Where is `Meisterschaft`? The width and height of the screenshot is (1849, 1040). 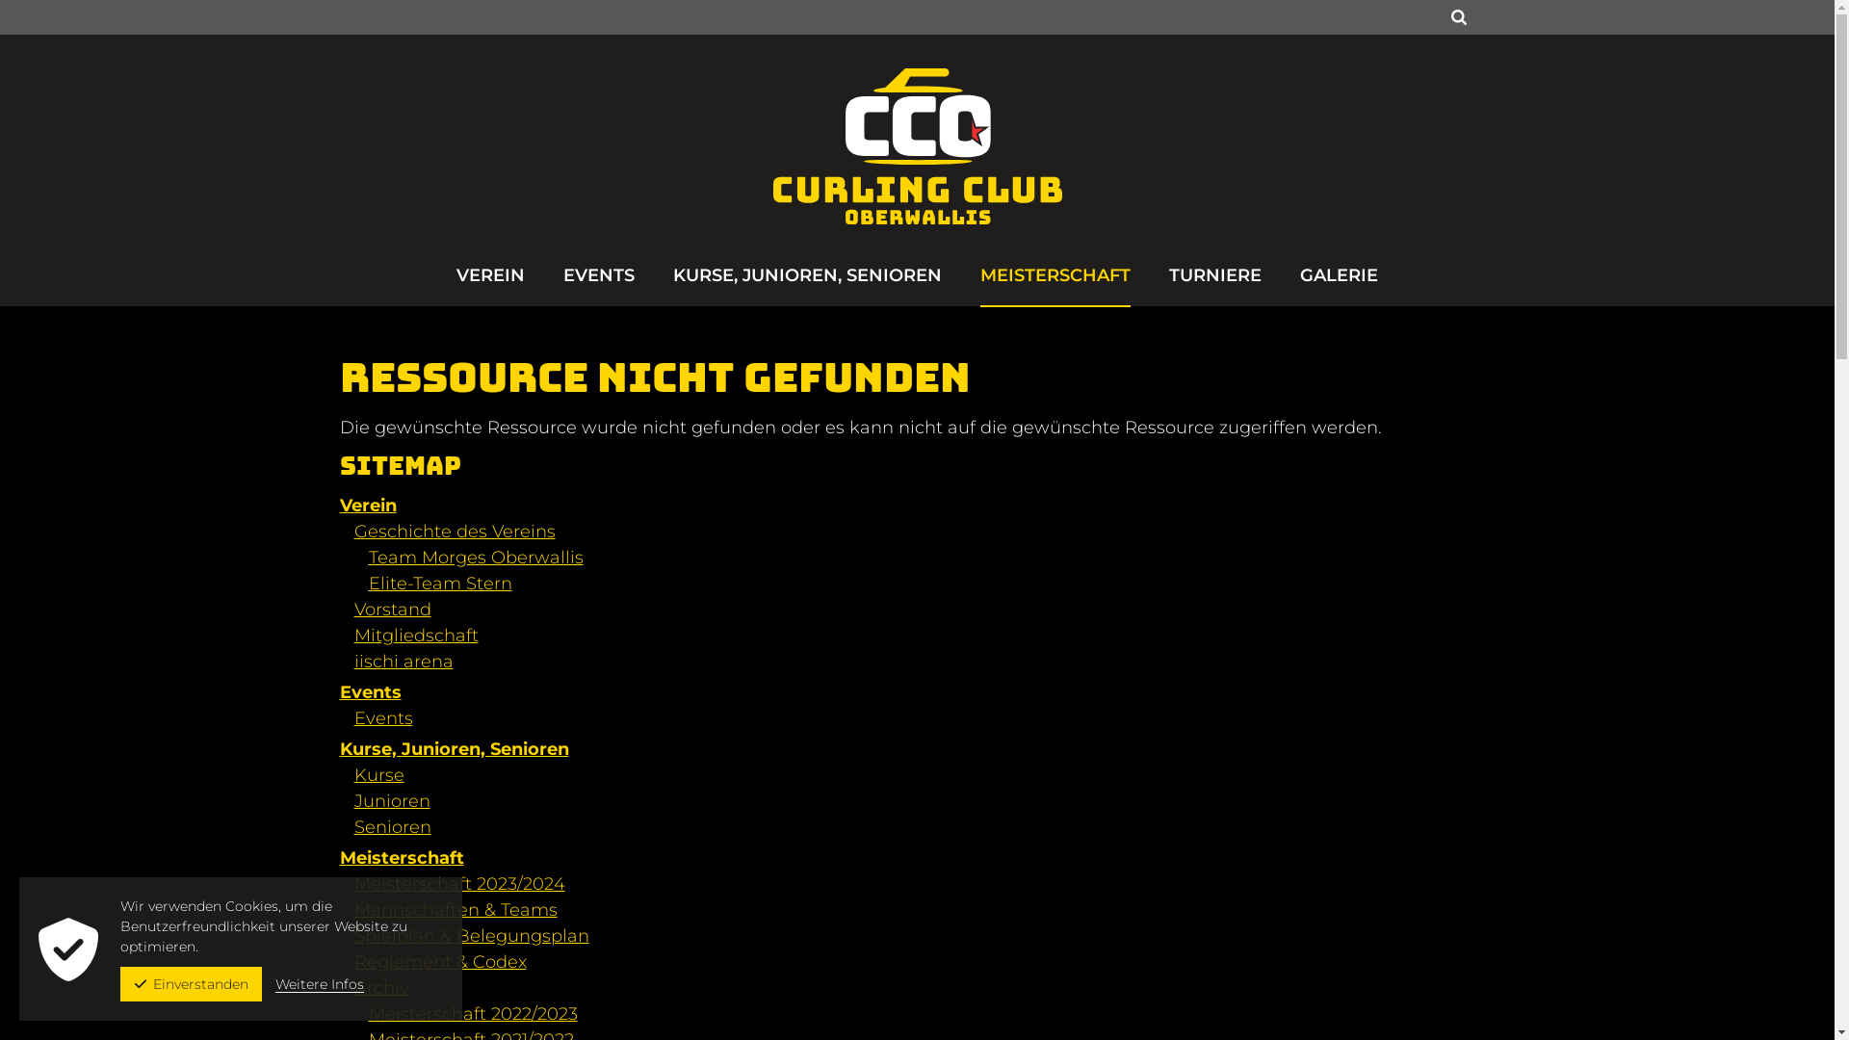
Meisterschaft is located at coordinates (401, 858).